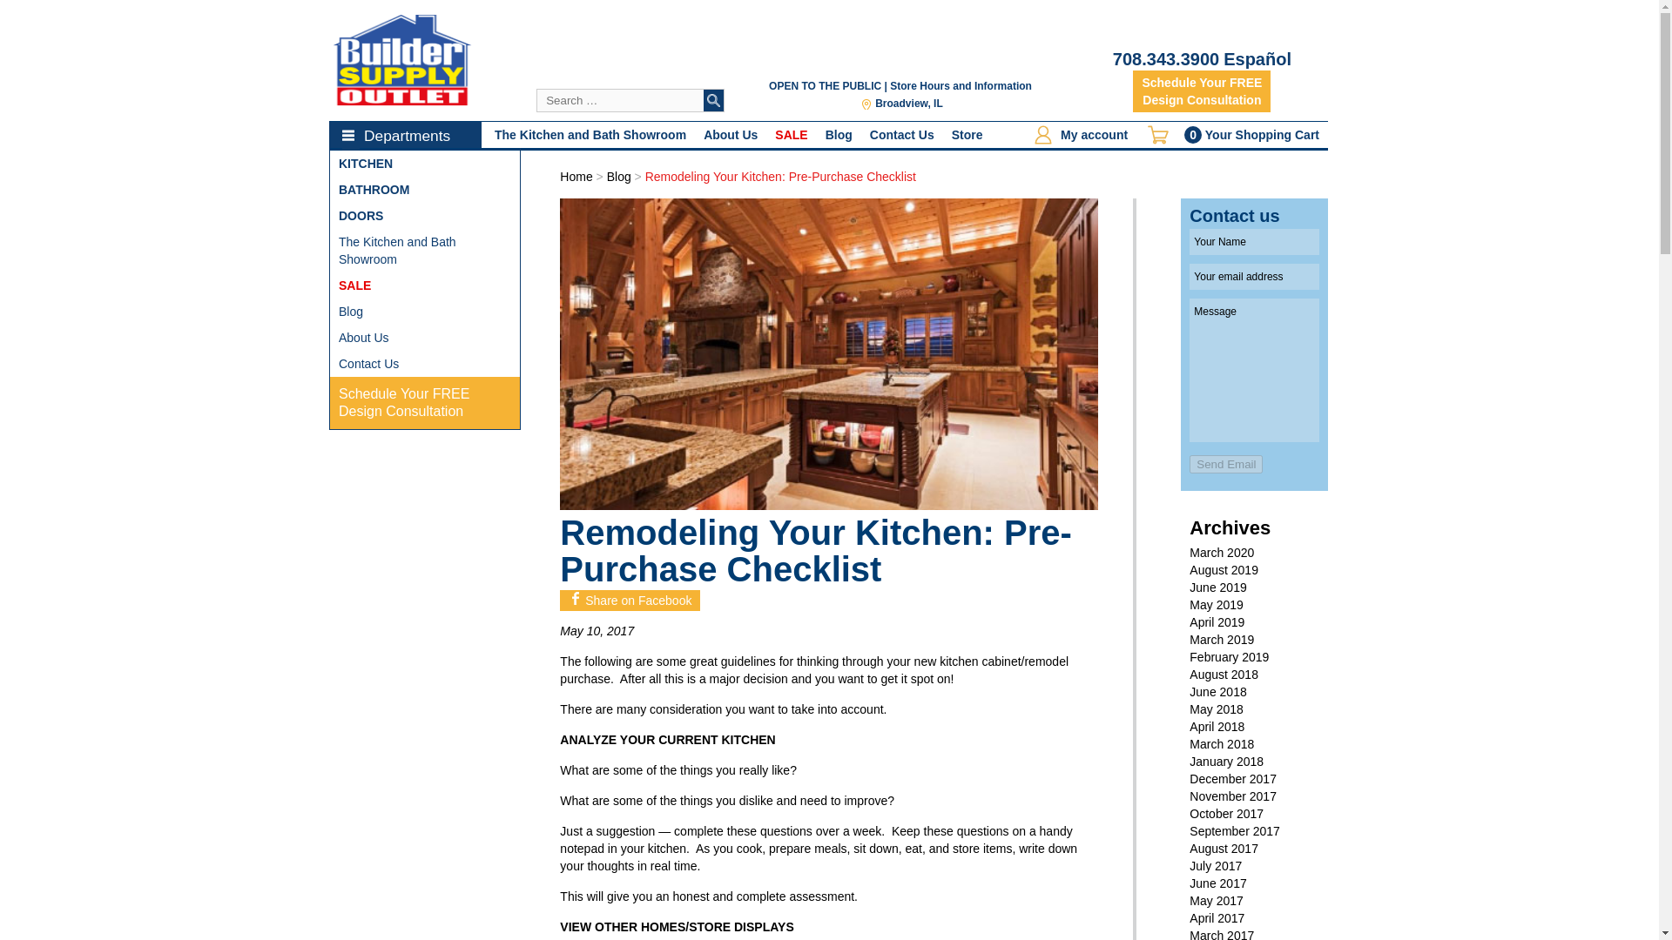  I want to click on KITCHEN, so click(425, 164).